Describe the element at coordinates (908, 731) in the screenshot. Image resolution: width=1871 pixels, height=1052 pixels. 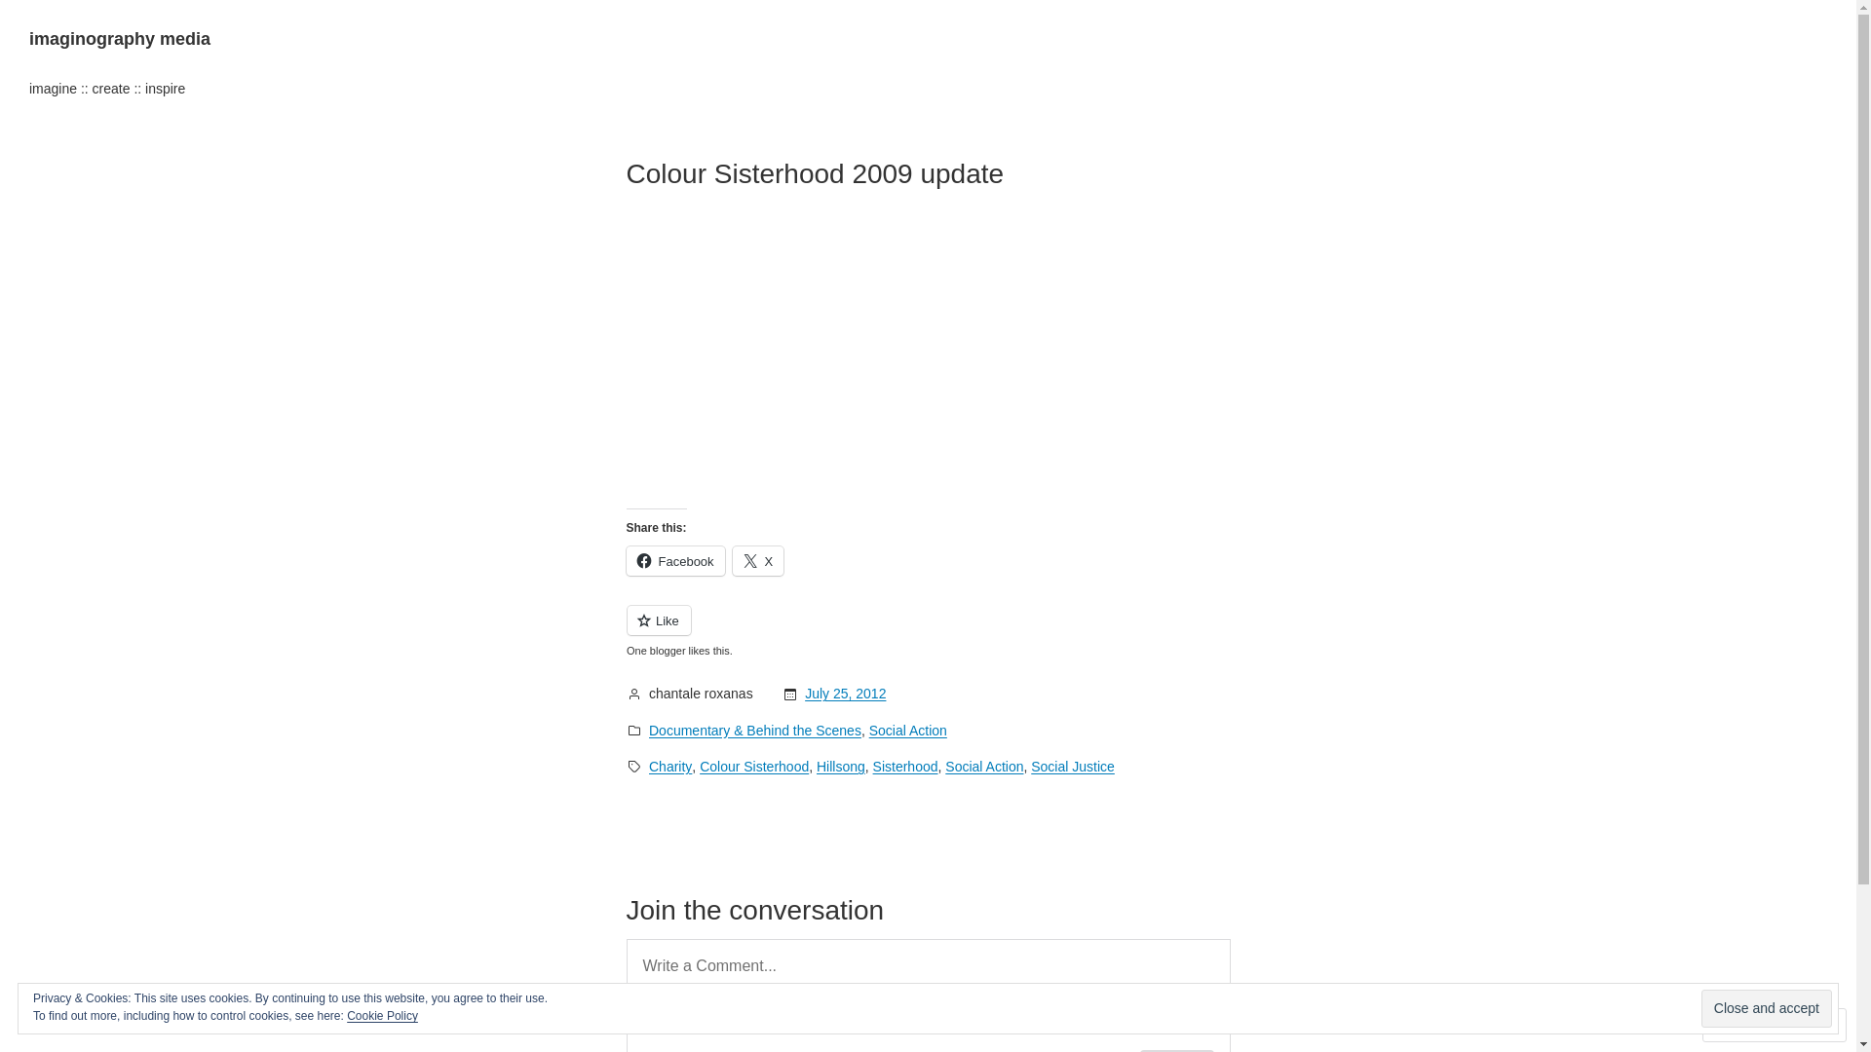
I see `Social Action` at that location.